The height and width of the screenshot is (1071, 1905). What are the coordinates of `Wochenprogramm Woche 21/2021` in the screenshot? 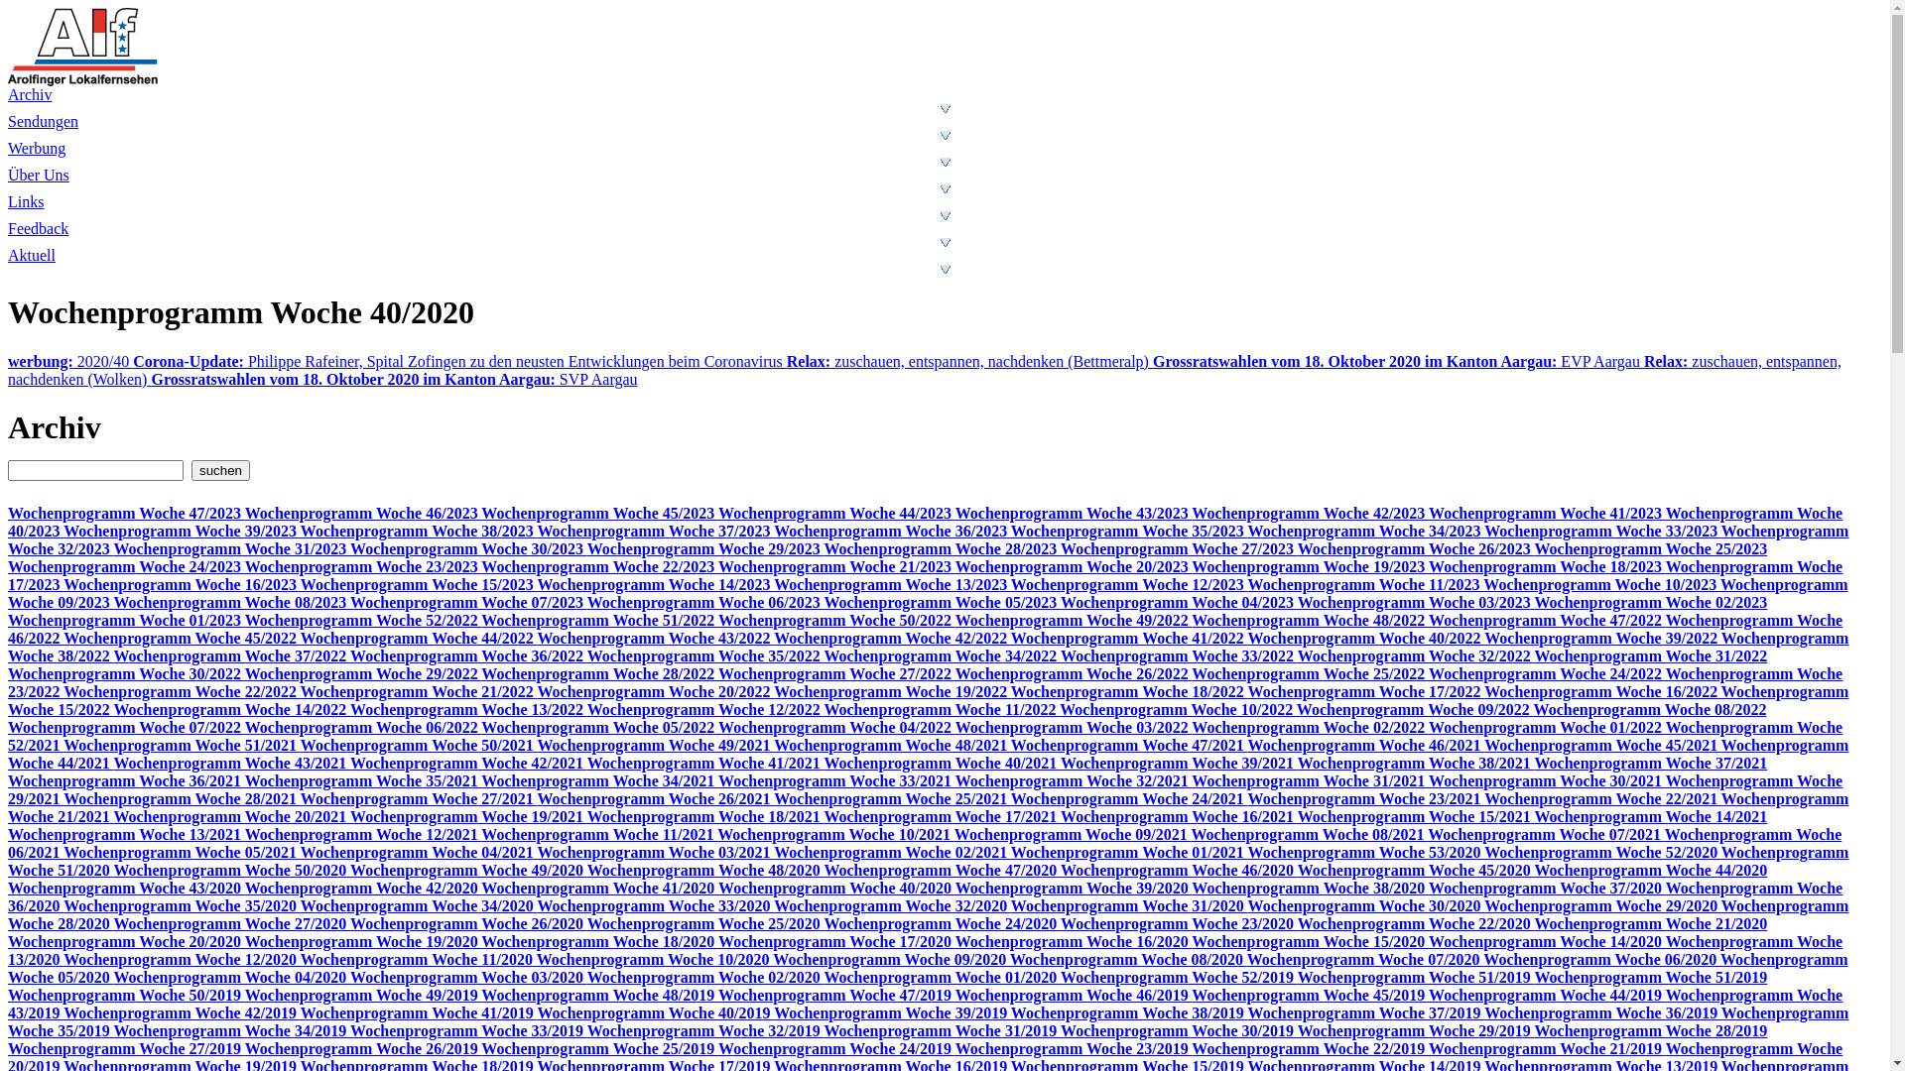 It's located at (929, 807).